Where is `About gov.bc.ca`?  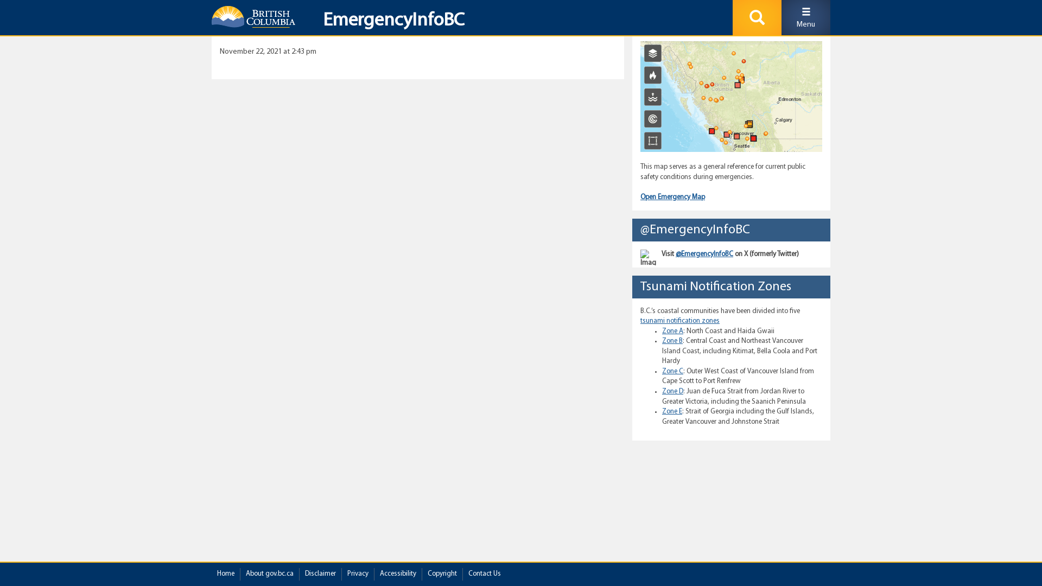 About gov.bc.ca is located at coordinates (270, 574).